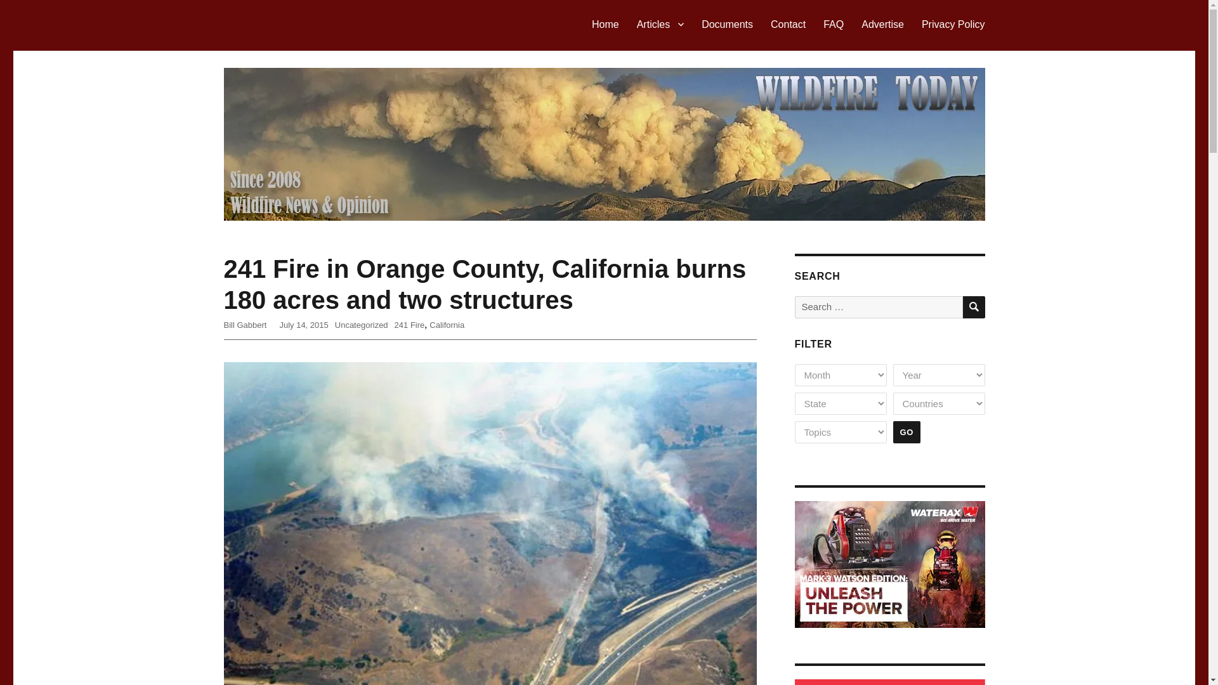  Describe the element at coordinates (834, 24) in the screenshot. I see `FAQ` at that location.